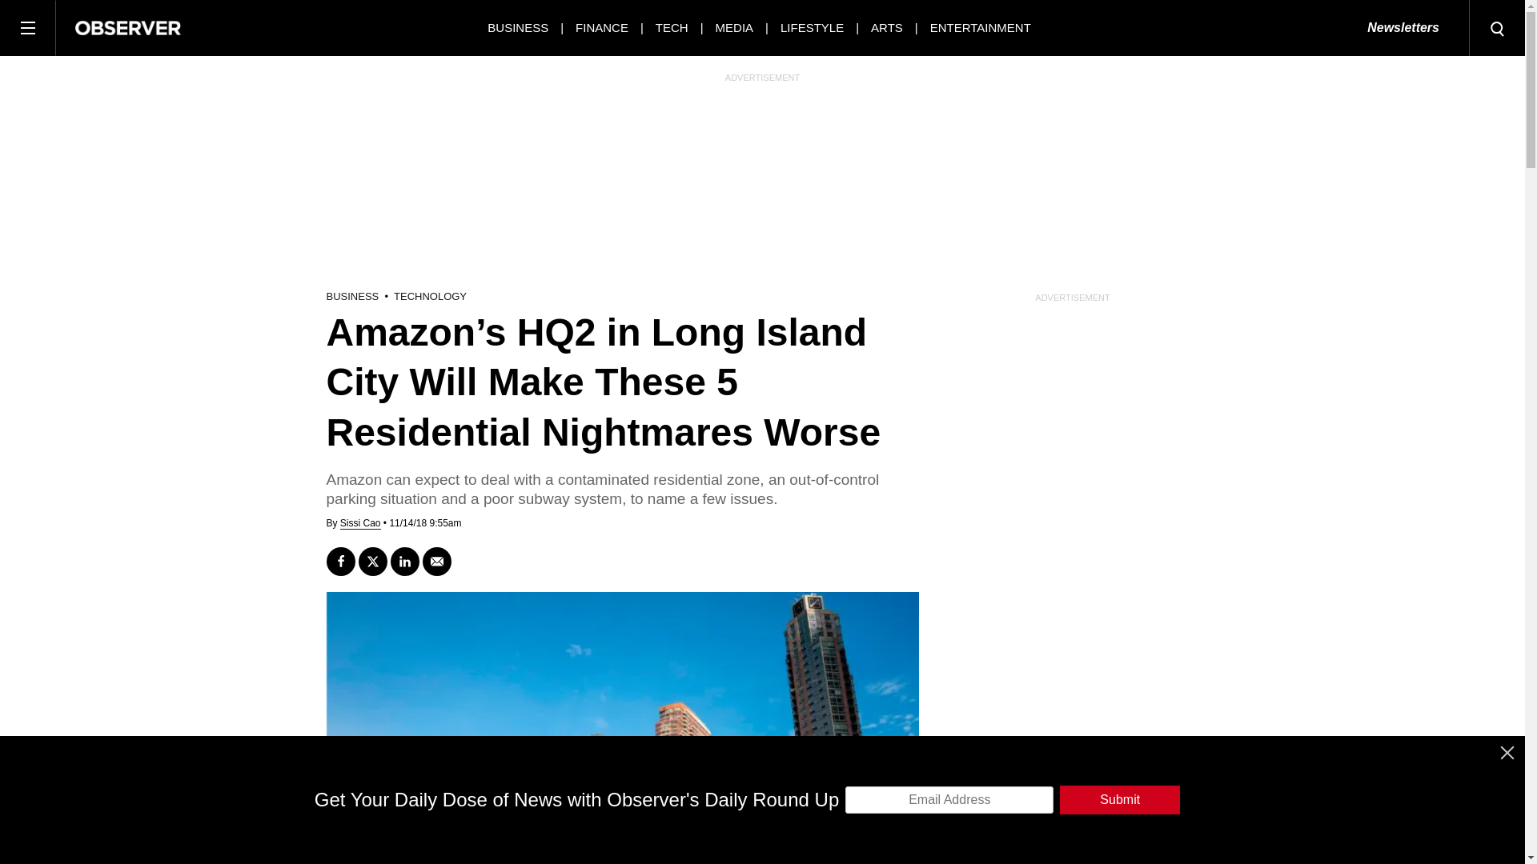  Describe the element at coordinates (812, 27) in the screenshot. I see `LIFESTYLE` at that location.